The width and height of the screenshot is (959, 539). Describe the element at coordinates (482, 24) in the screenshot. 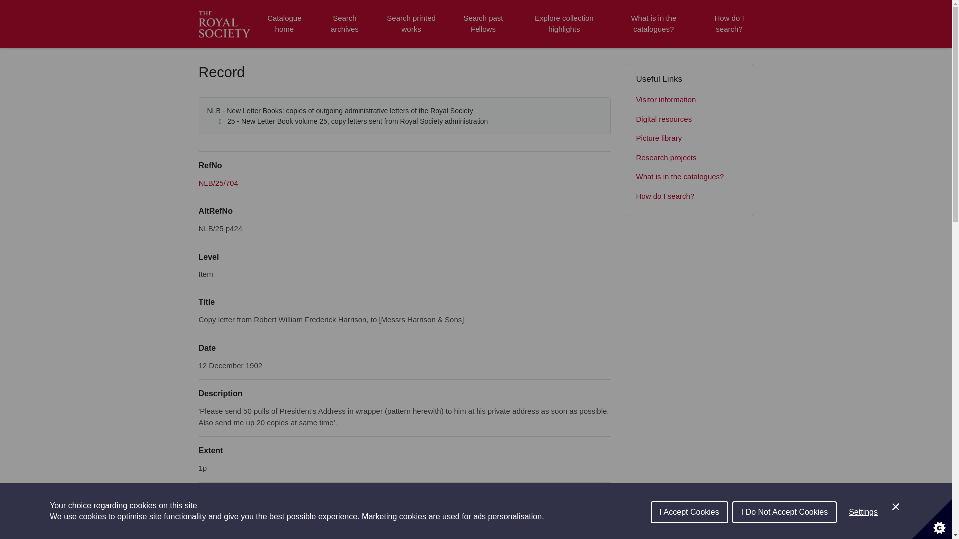

I see `Search past Fellows` at that location.